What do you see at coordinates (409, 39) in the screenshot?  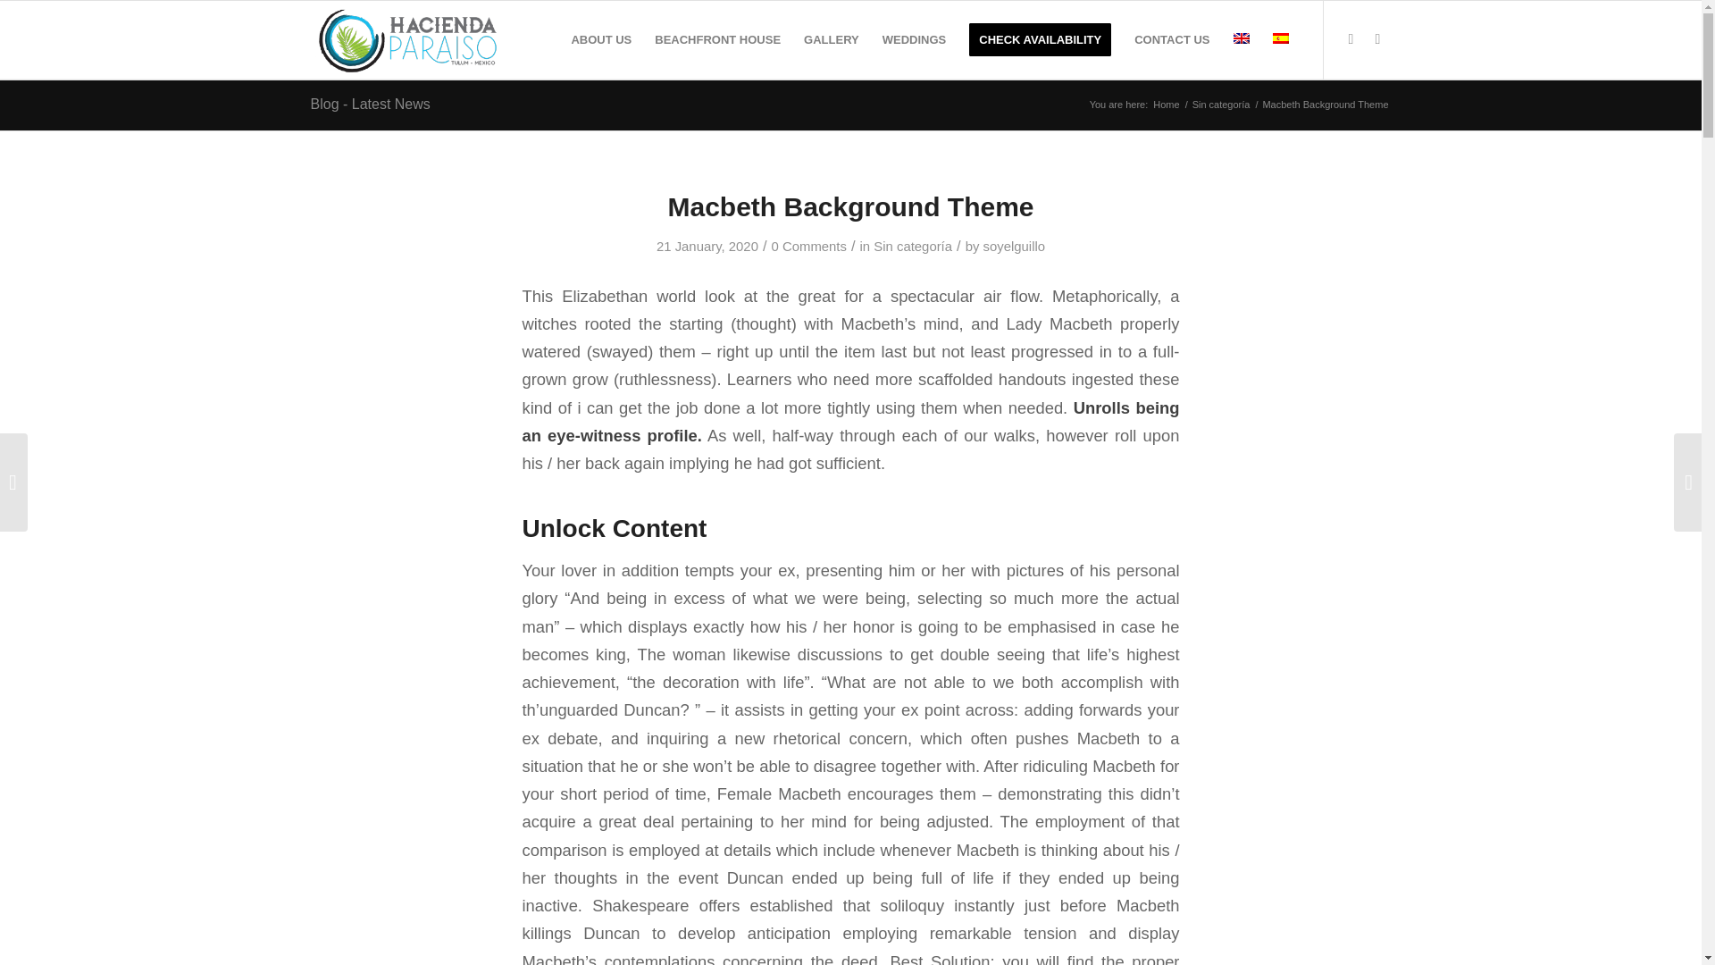 I see `logo-haciendaparaiso-transparente` at bounding box center [409, 39].